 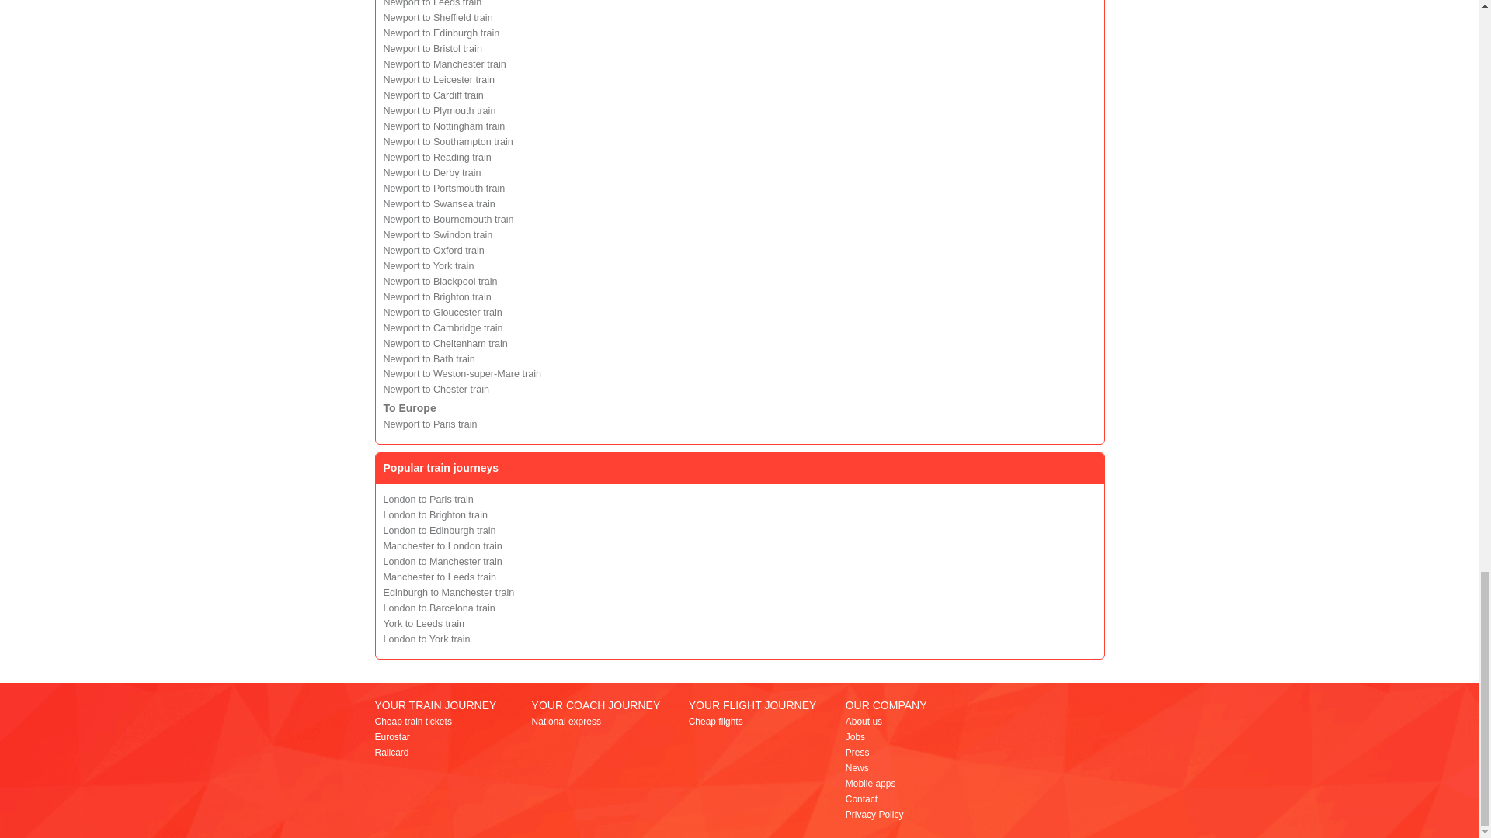 What do you see at coordinates (441, 33) in the screenshot?
I see `Newport to Edinburgh train` at bounding box center [441, 33].